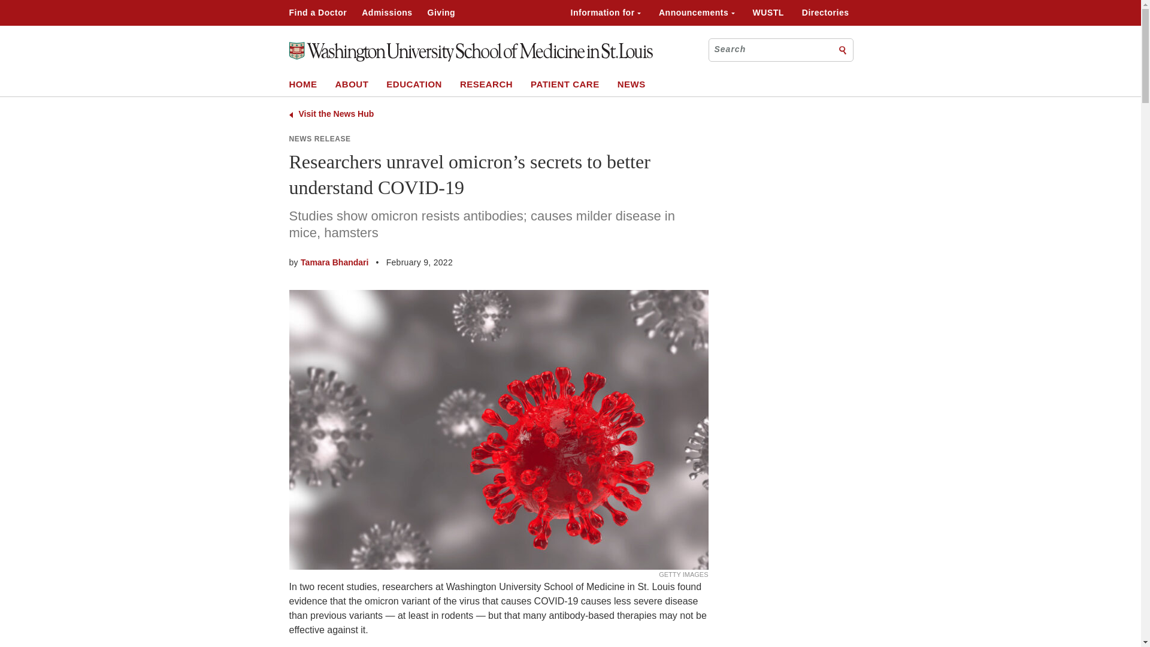  I want to click on WUSTL, so click(768, 12).